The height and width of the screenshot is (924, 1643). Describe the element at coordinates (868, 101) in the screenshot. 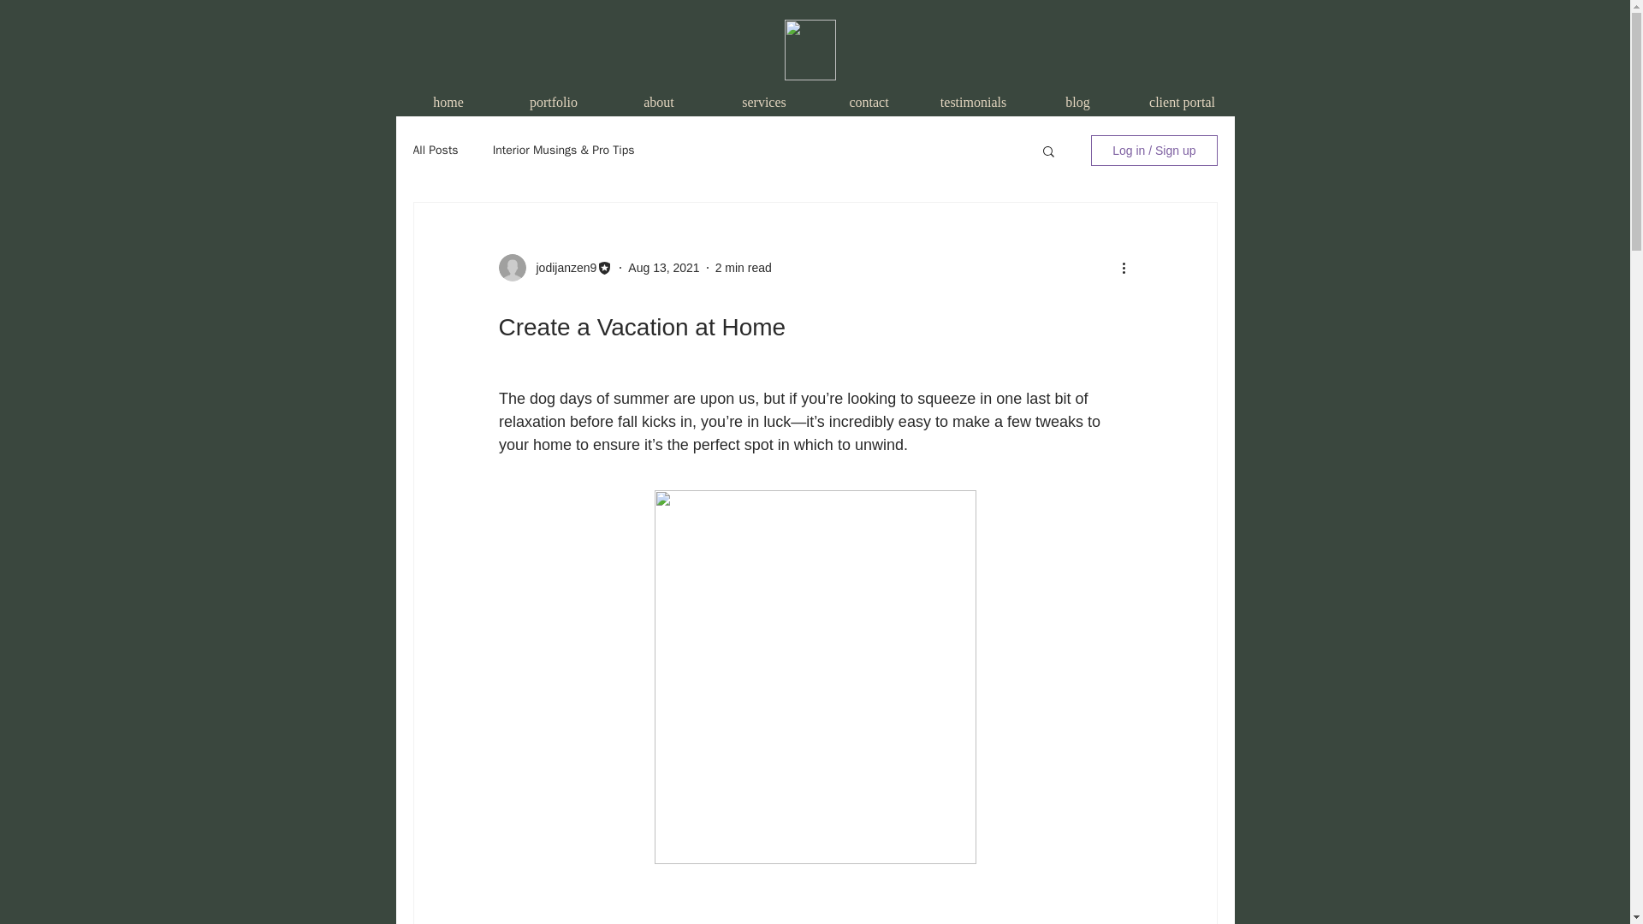

I see `contact` at that location.